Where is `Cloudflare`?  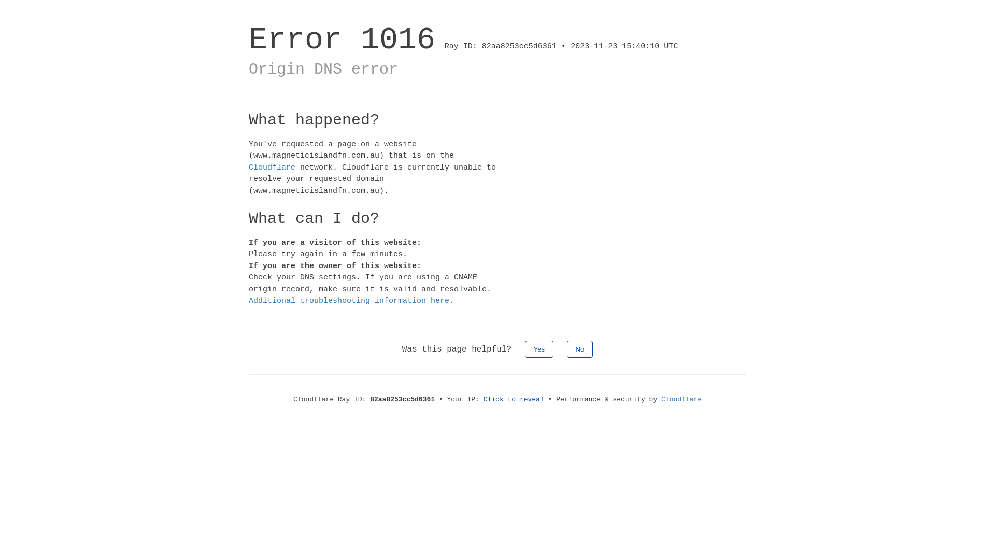
Cloudflare is located at coordinates (272, 167).